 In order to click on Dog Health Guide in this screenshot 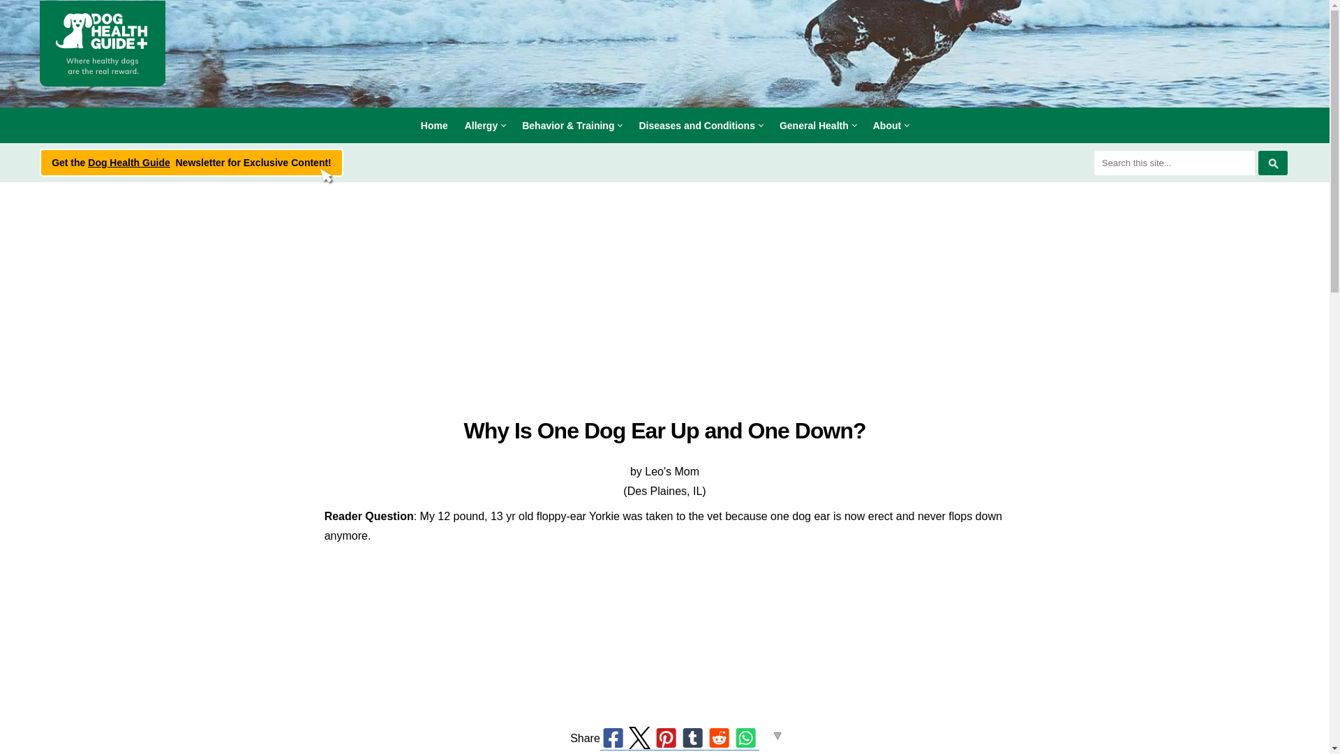, I will do `click(102, 43)`.